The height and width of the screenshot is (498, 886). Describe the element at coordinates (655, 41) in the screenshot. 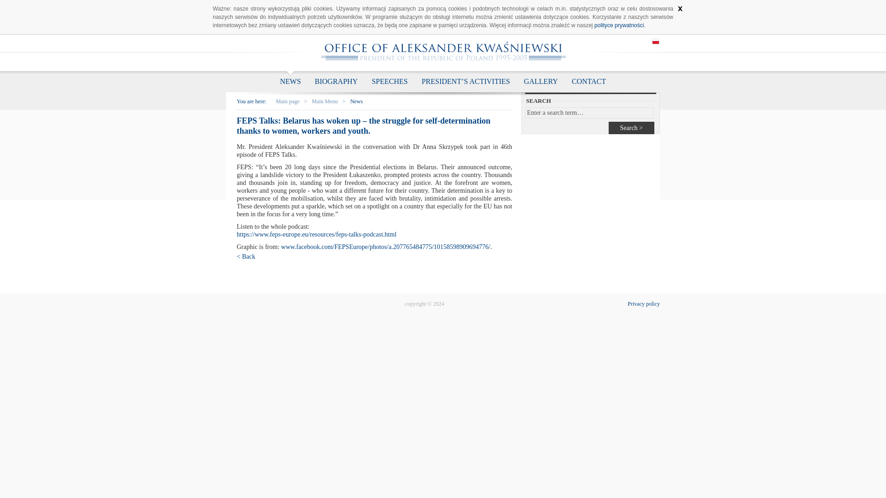

I see `PL` at that location.